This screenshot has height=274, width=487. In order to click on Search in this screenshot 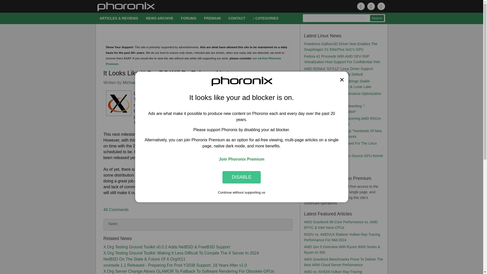, I will do `click(377, 18)`.